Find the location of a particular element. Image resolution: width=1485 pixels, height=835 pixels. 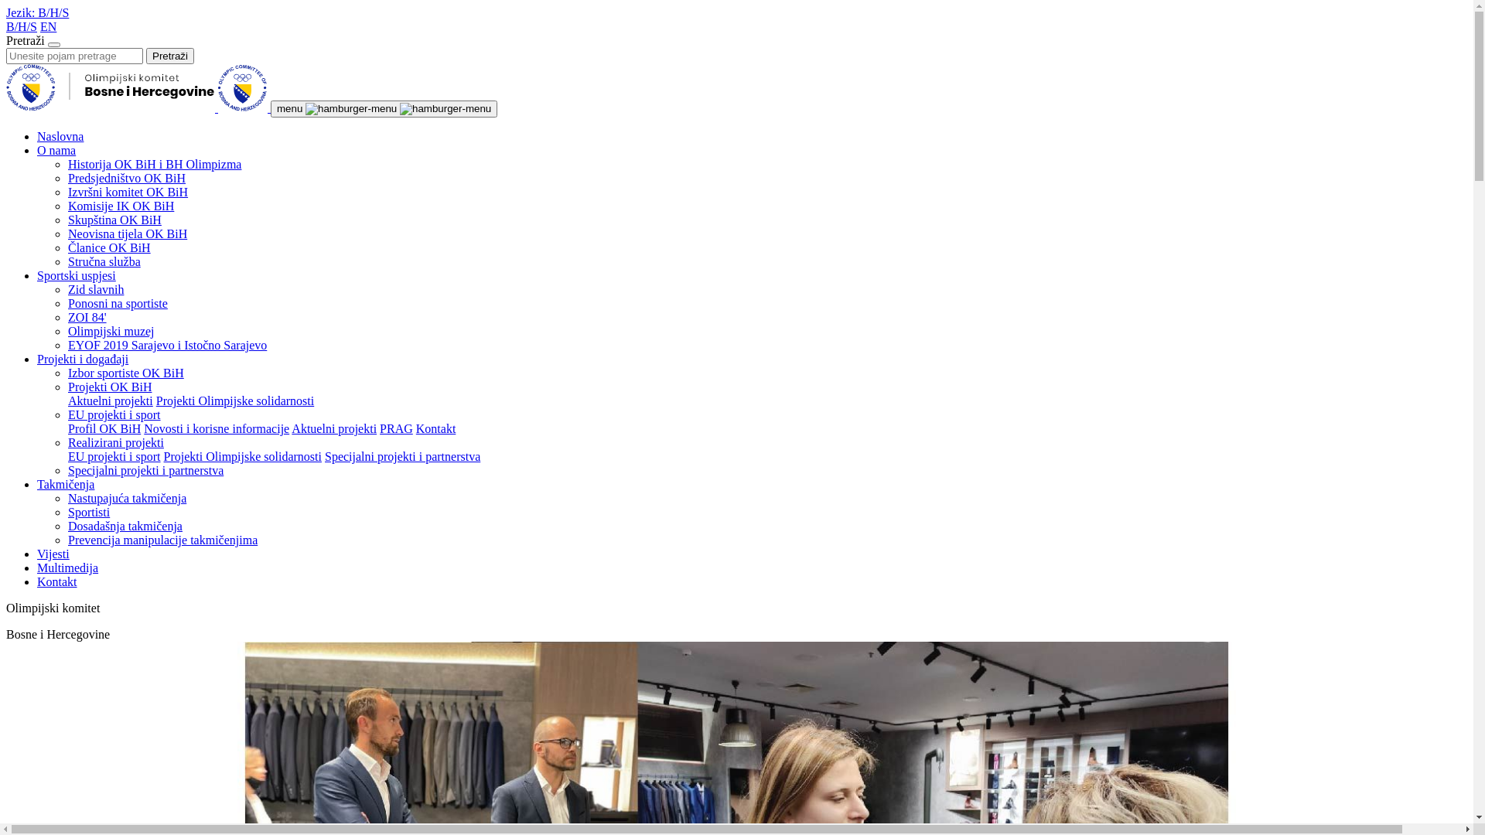

Neovisna tijela OK BiH is located at coordinates (128, 233).